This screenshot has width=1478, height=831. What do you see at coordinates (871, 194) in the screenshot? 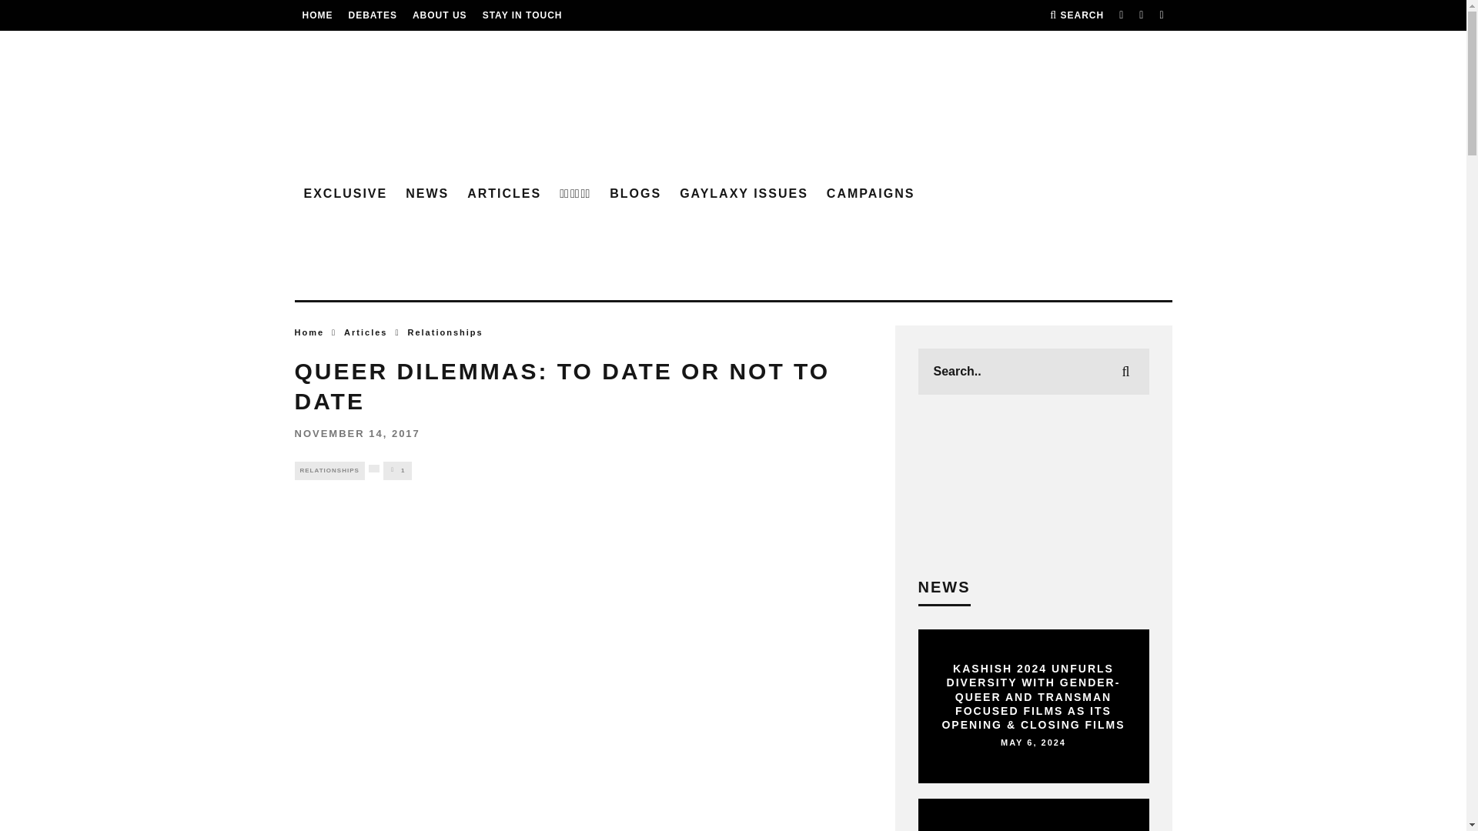
I see `Campaign` at bounding box center [871, 194].